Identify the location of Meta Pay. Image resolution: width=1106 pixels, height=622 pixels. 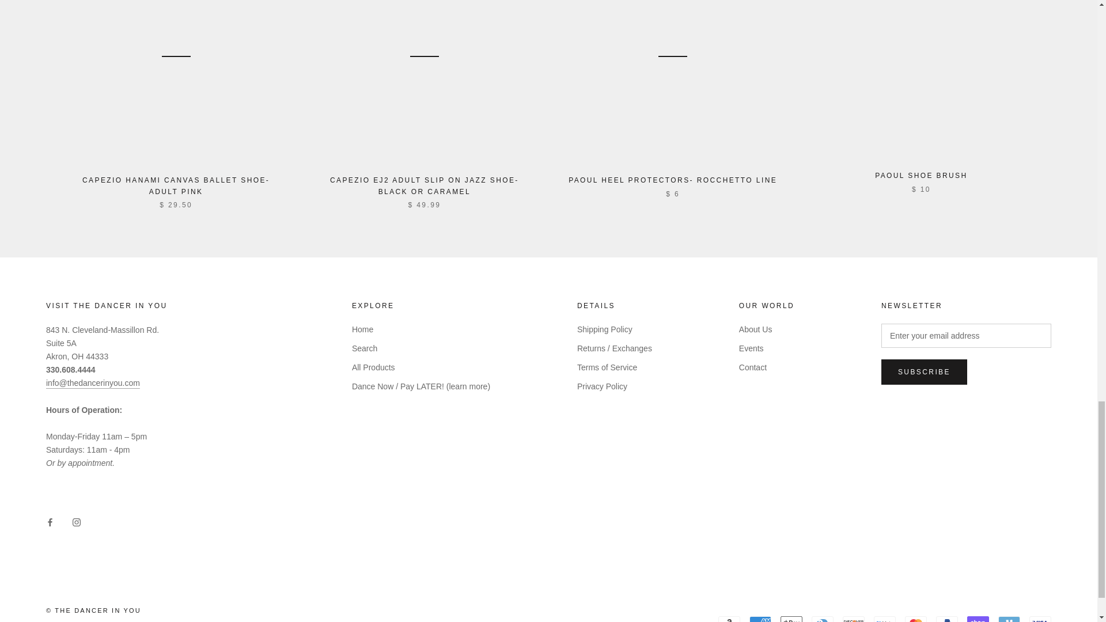
(885, 619).